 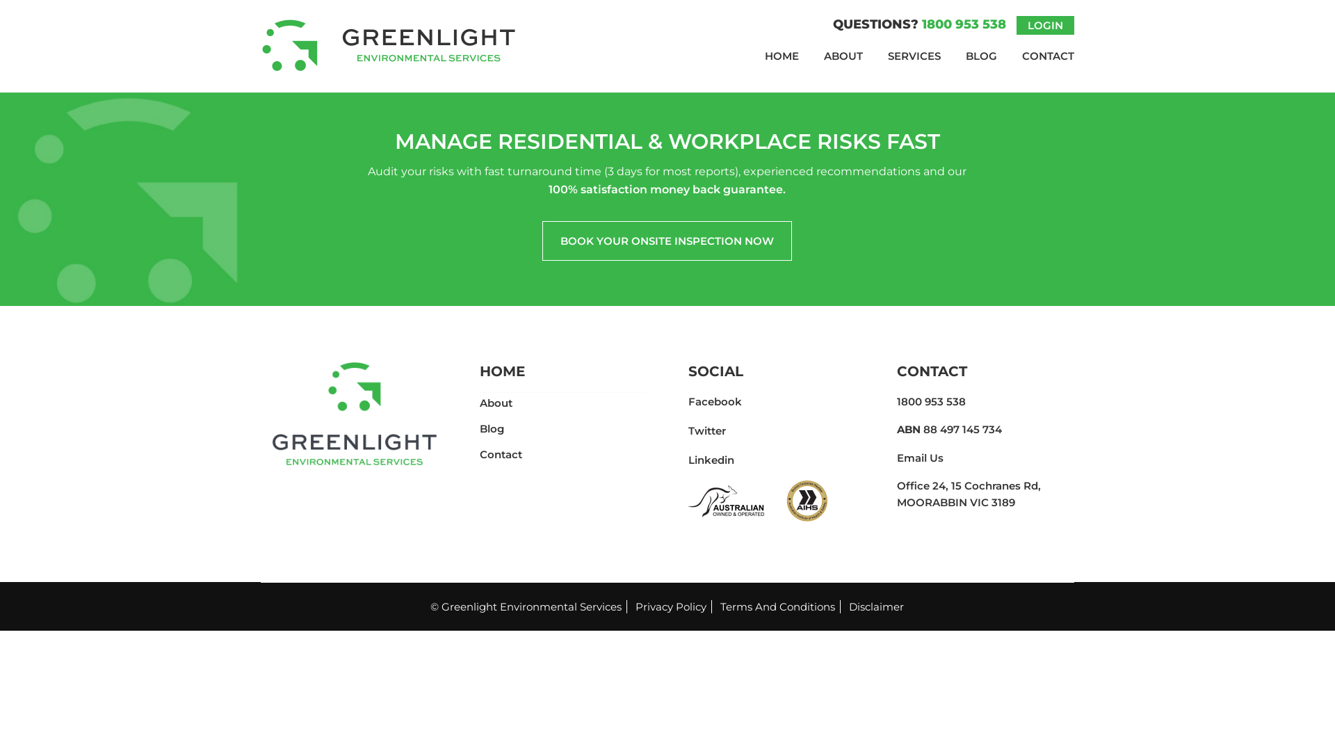 What do you see at coordinates (707, 431) in the screenshot?
I see `Twitter` at bounding box center [707, 431].